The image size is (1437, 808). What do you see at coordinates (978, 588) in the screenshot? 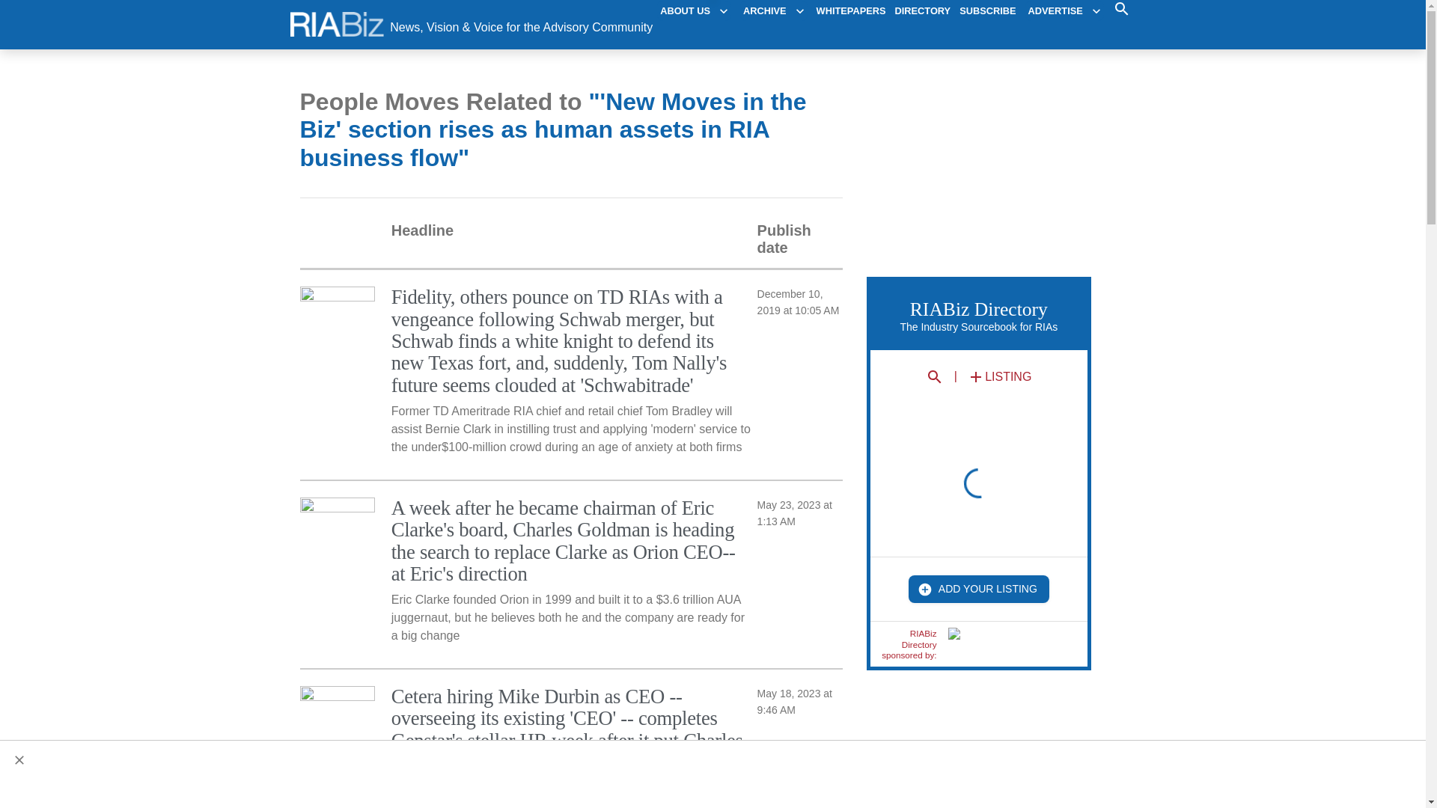
I see `ADD YOUR LISTING` at bounding box center [978, 588].